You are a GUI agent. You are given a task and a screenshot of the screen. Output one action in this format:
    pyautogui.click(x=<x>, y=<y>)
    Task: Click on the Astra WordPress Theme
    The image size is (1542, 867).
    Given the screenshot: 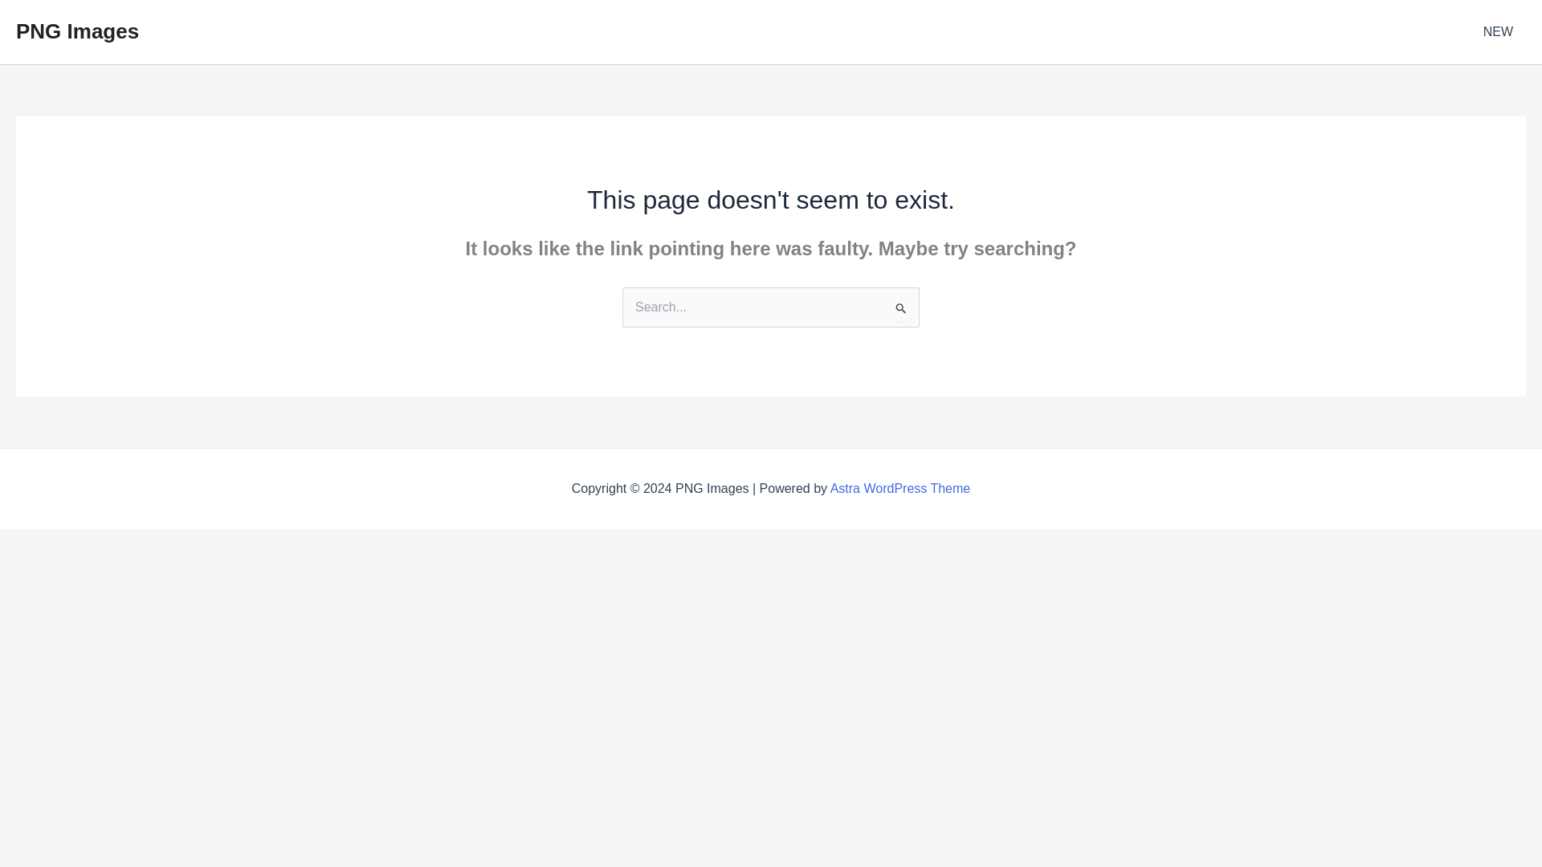 What is the action you would take?
    pyautogui.click(x=901, y=488)
    